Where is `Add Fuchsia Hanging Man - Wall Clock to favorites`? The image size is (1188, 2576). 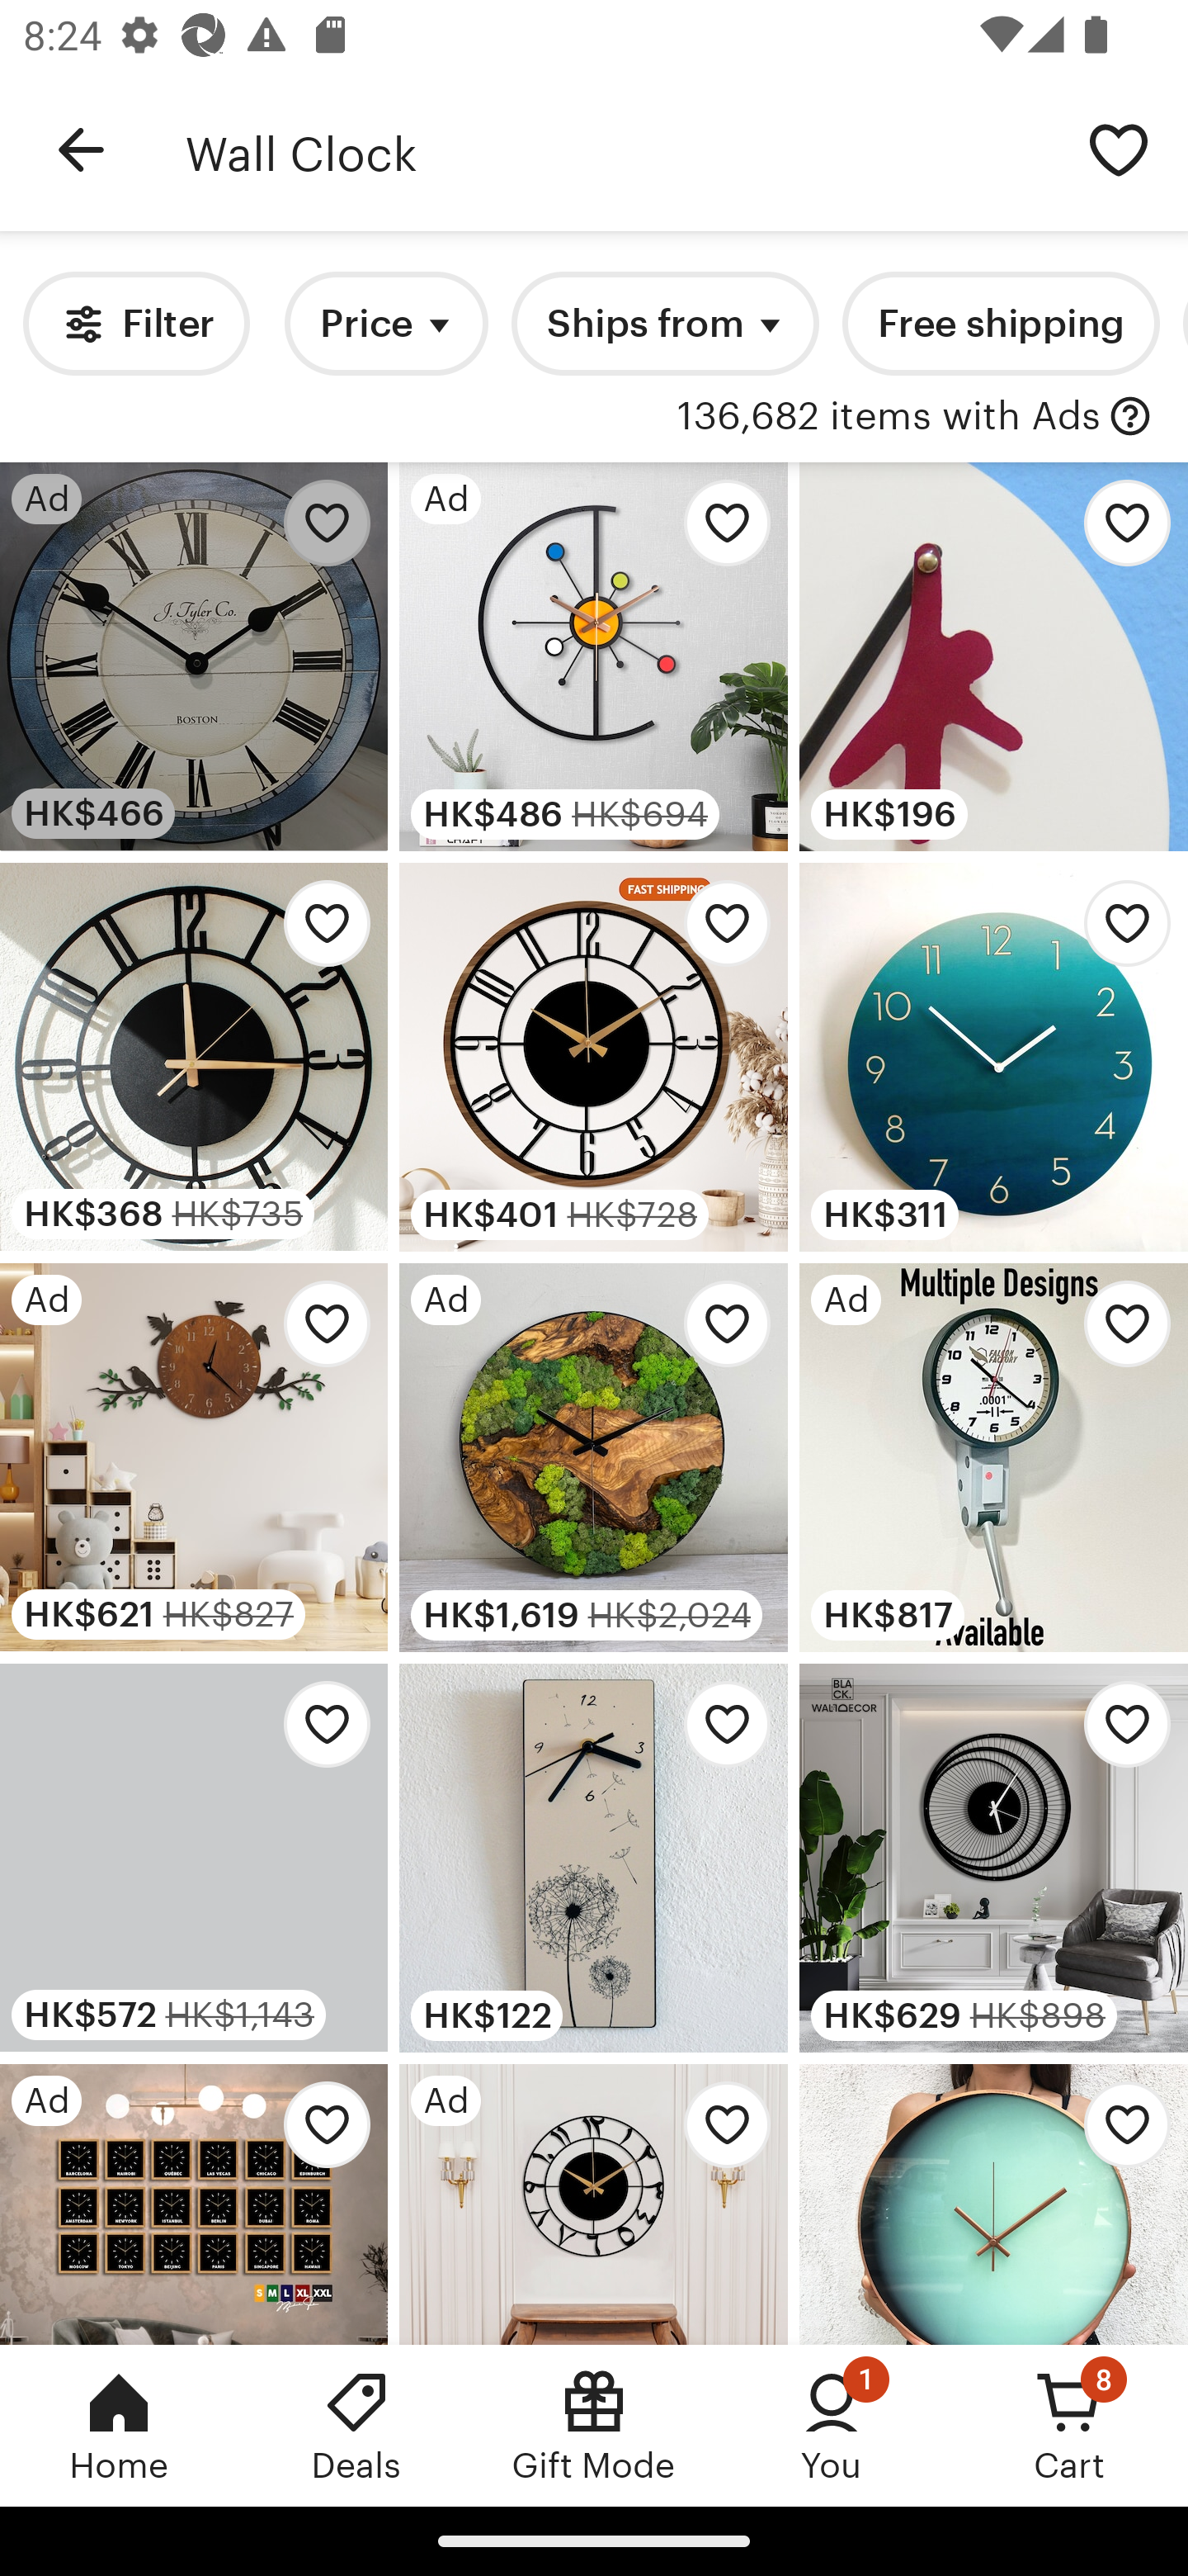 Add Fuchsia Hanging Man - Wall Clock to favorites is located at coordinates (1119, 530).